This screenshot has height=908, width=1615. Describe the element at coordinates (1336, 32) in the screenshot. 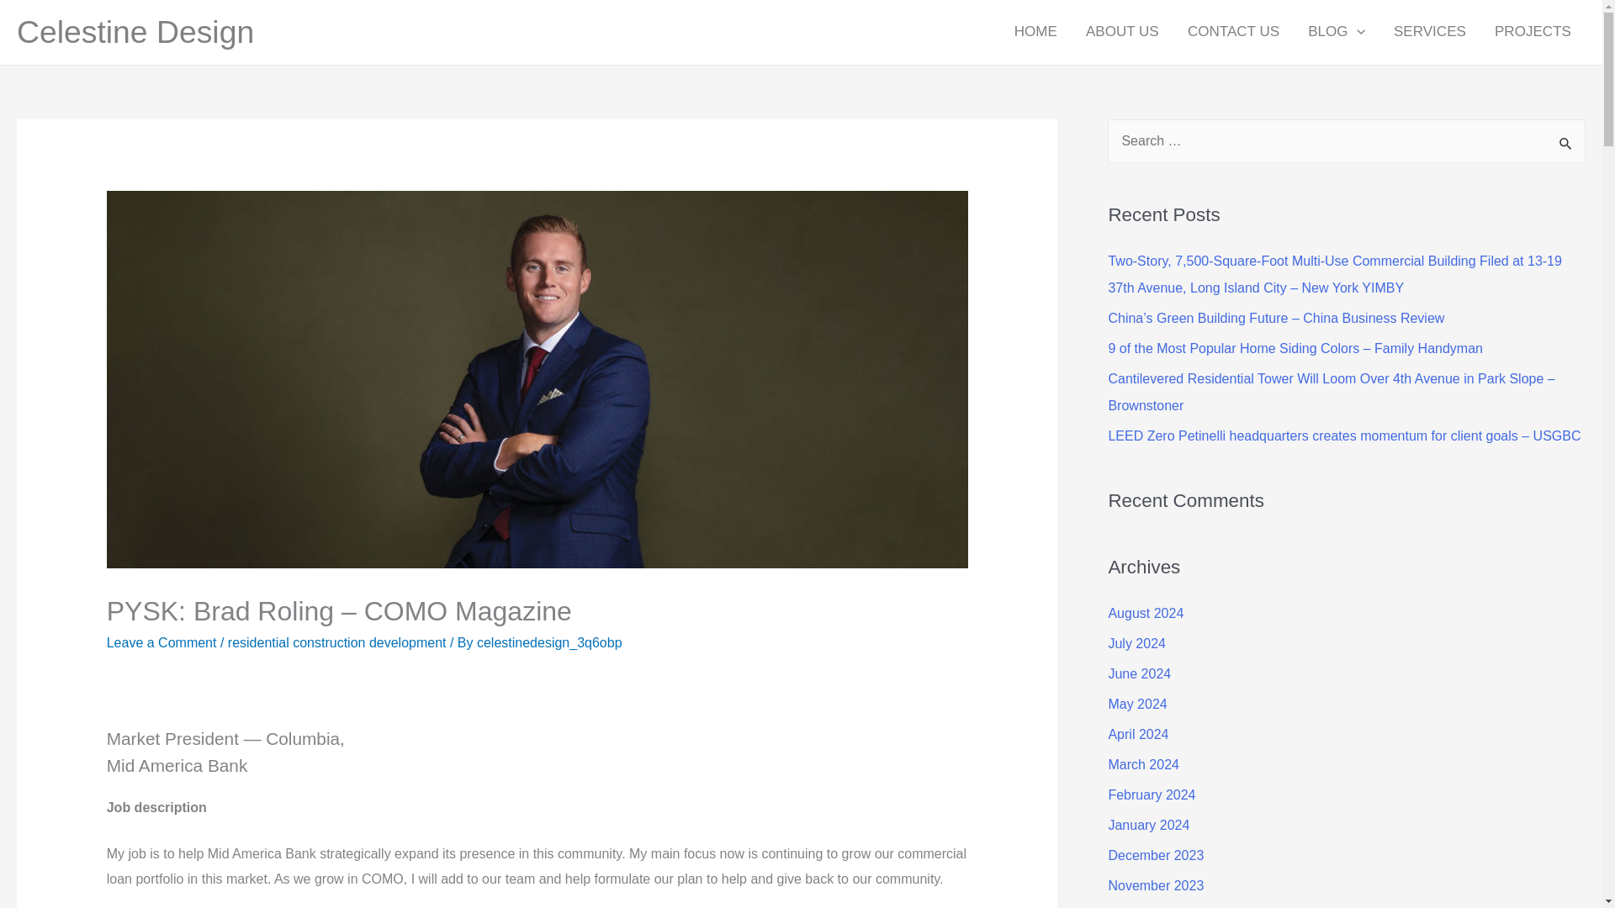

I see `BLOG` at that location.